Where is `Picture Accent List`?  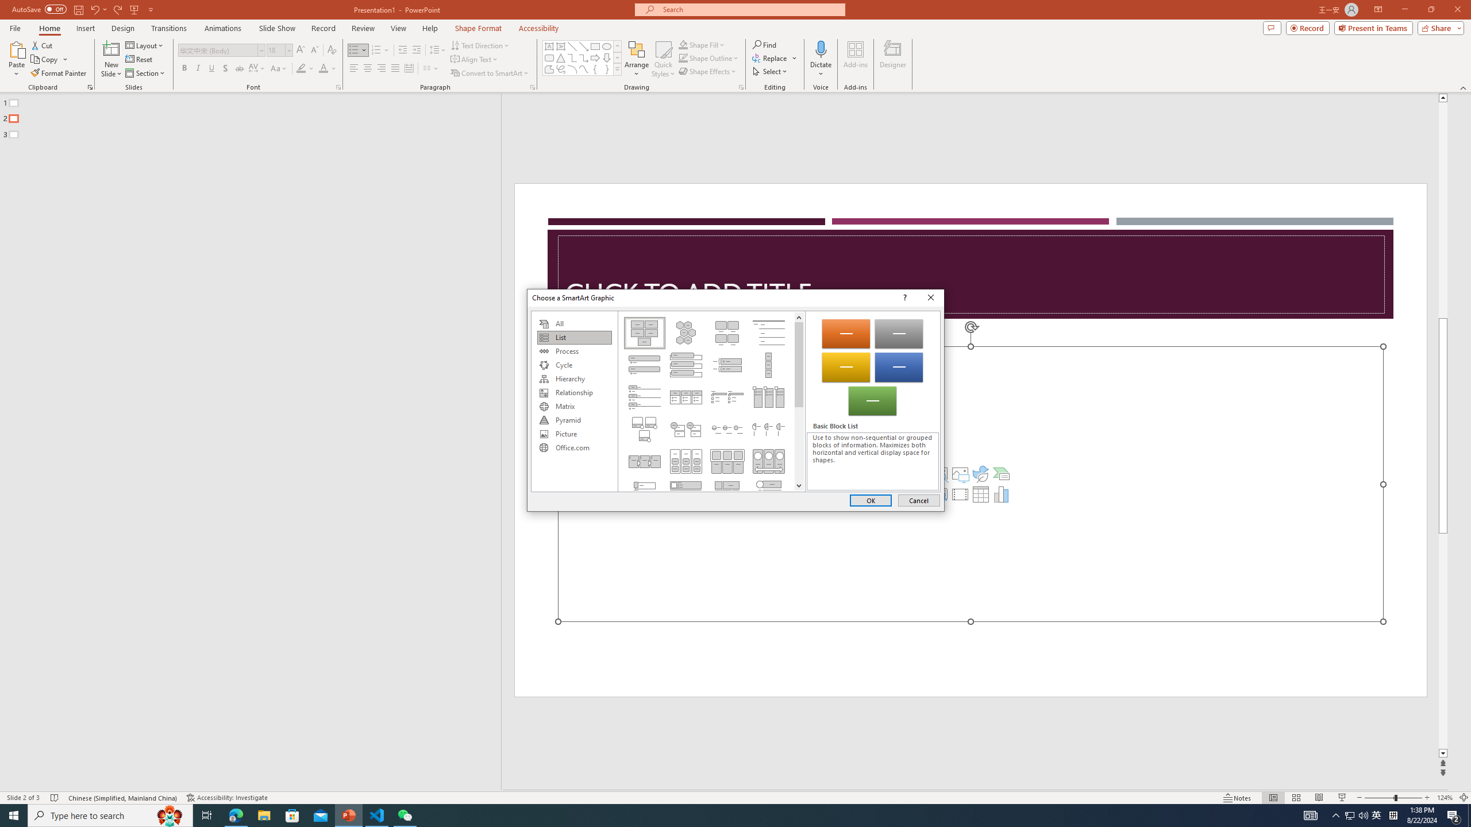
Picture Accent List is located at coordinates (769, 397).